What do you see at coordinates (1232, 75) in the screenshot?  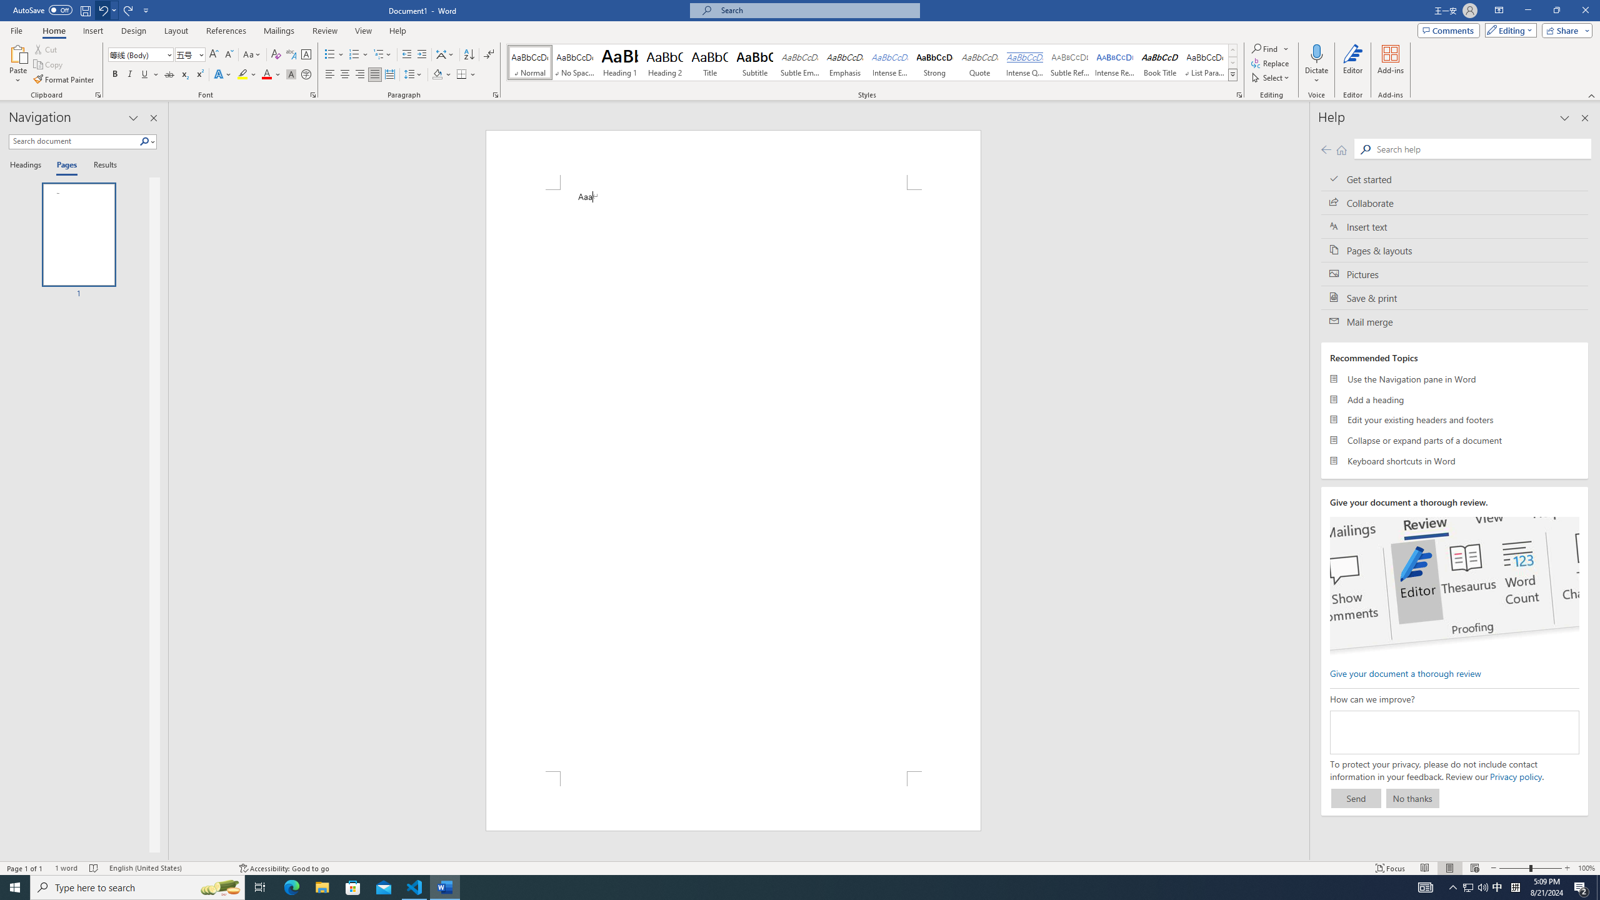 I see `Class: NetUIImage` at bounding box center [1232, 75].